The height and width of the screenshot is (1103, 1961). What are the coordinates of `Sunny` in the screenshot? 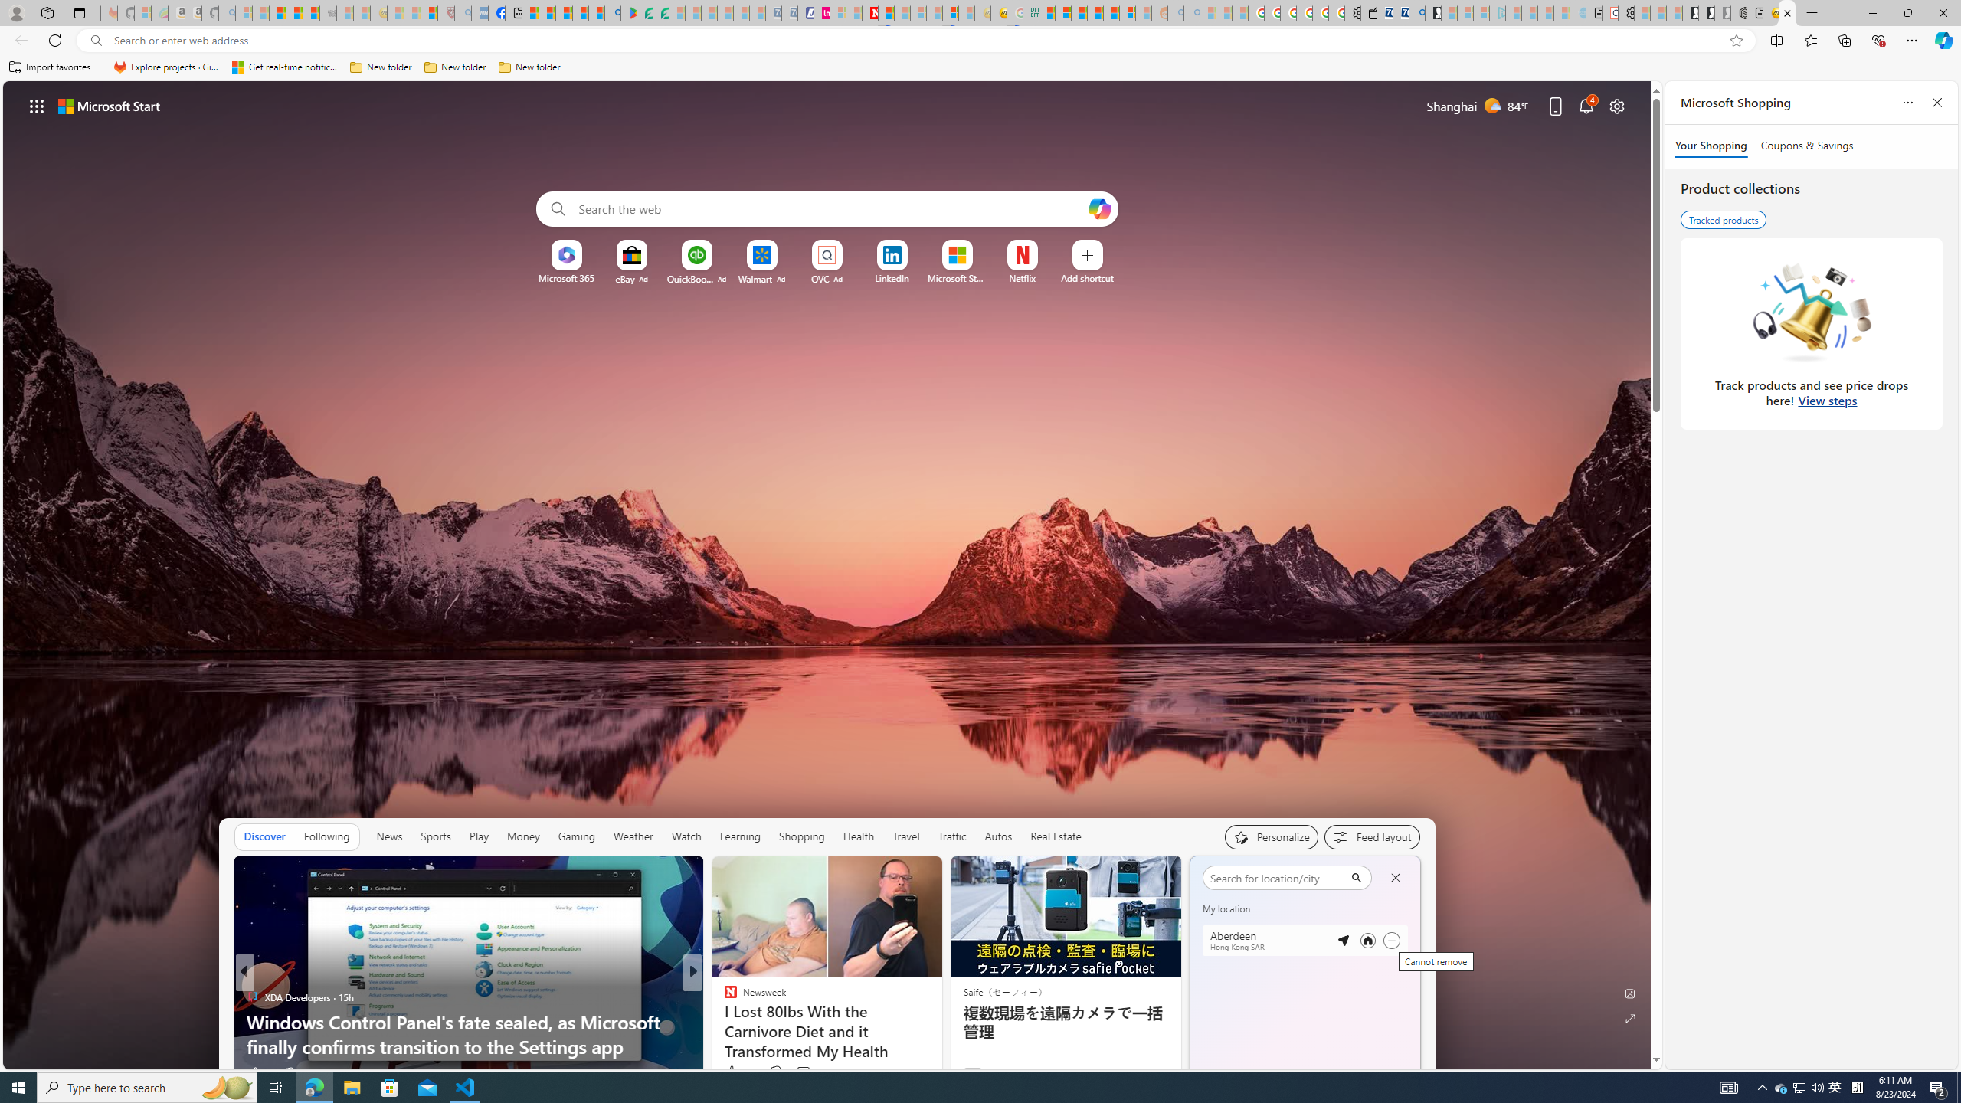 It's located at (1262, 1000).